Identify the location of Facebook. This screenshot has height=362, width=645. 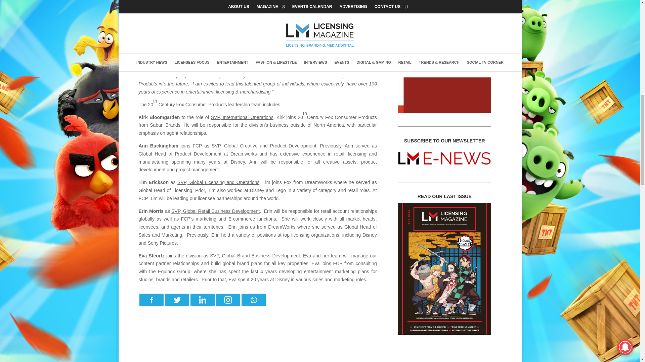
(151, 300).